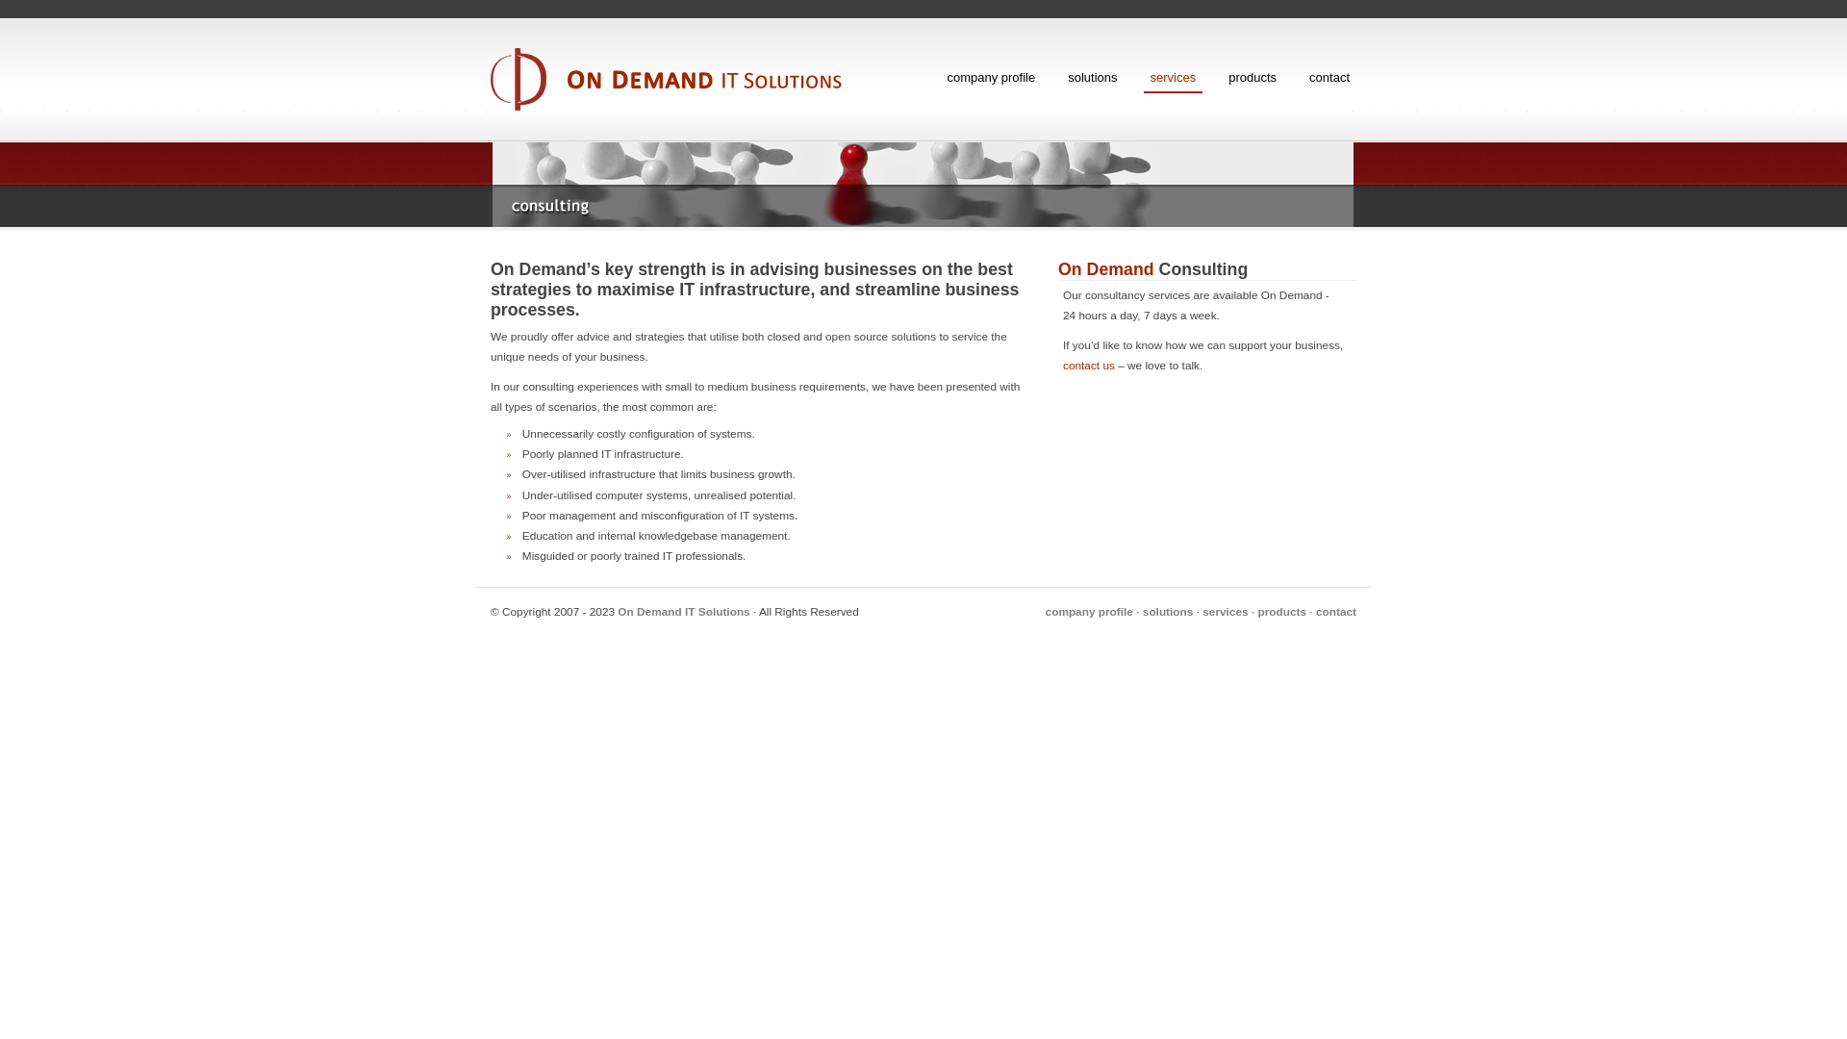  Describe the element at coordinates (683, 612) in the screenshot. I see `On Demand IT Solutions` at that location.